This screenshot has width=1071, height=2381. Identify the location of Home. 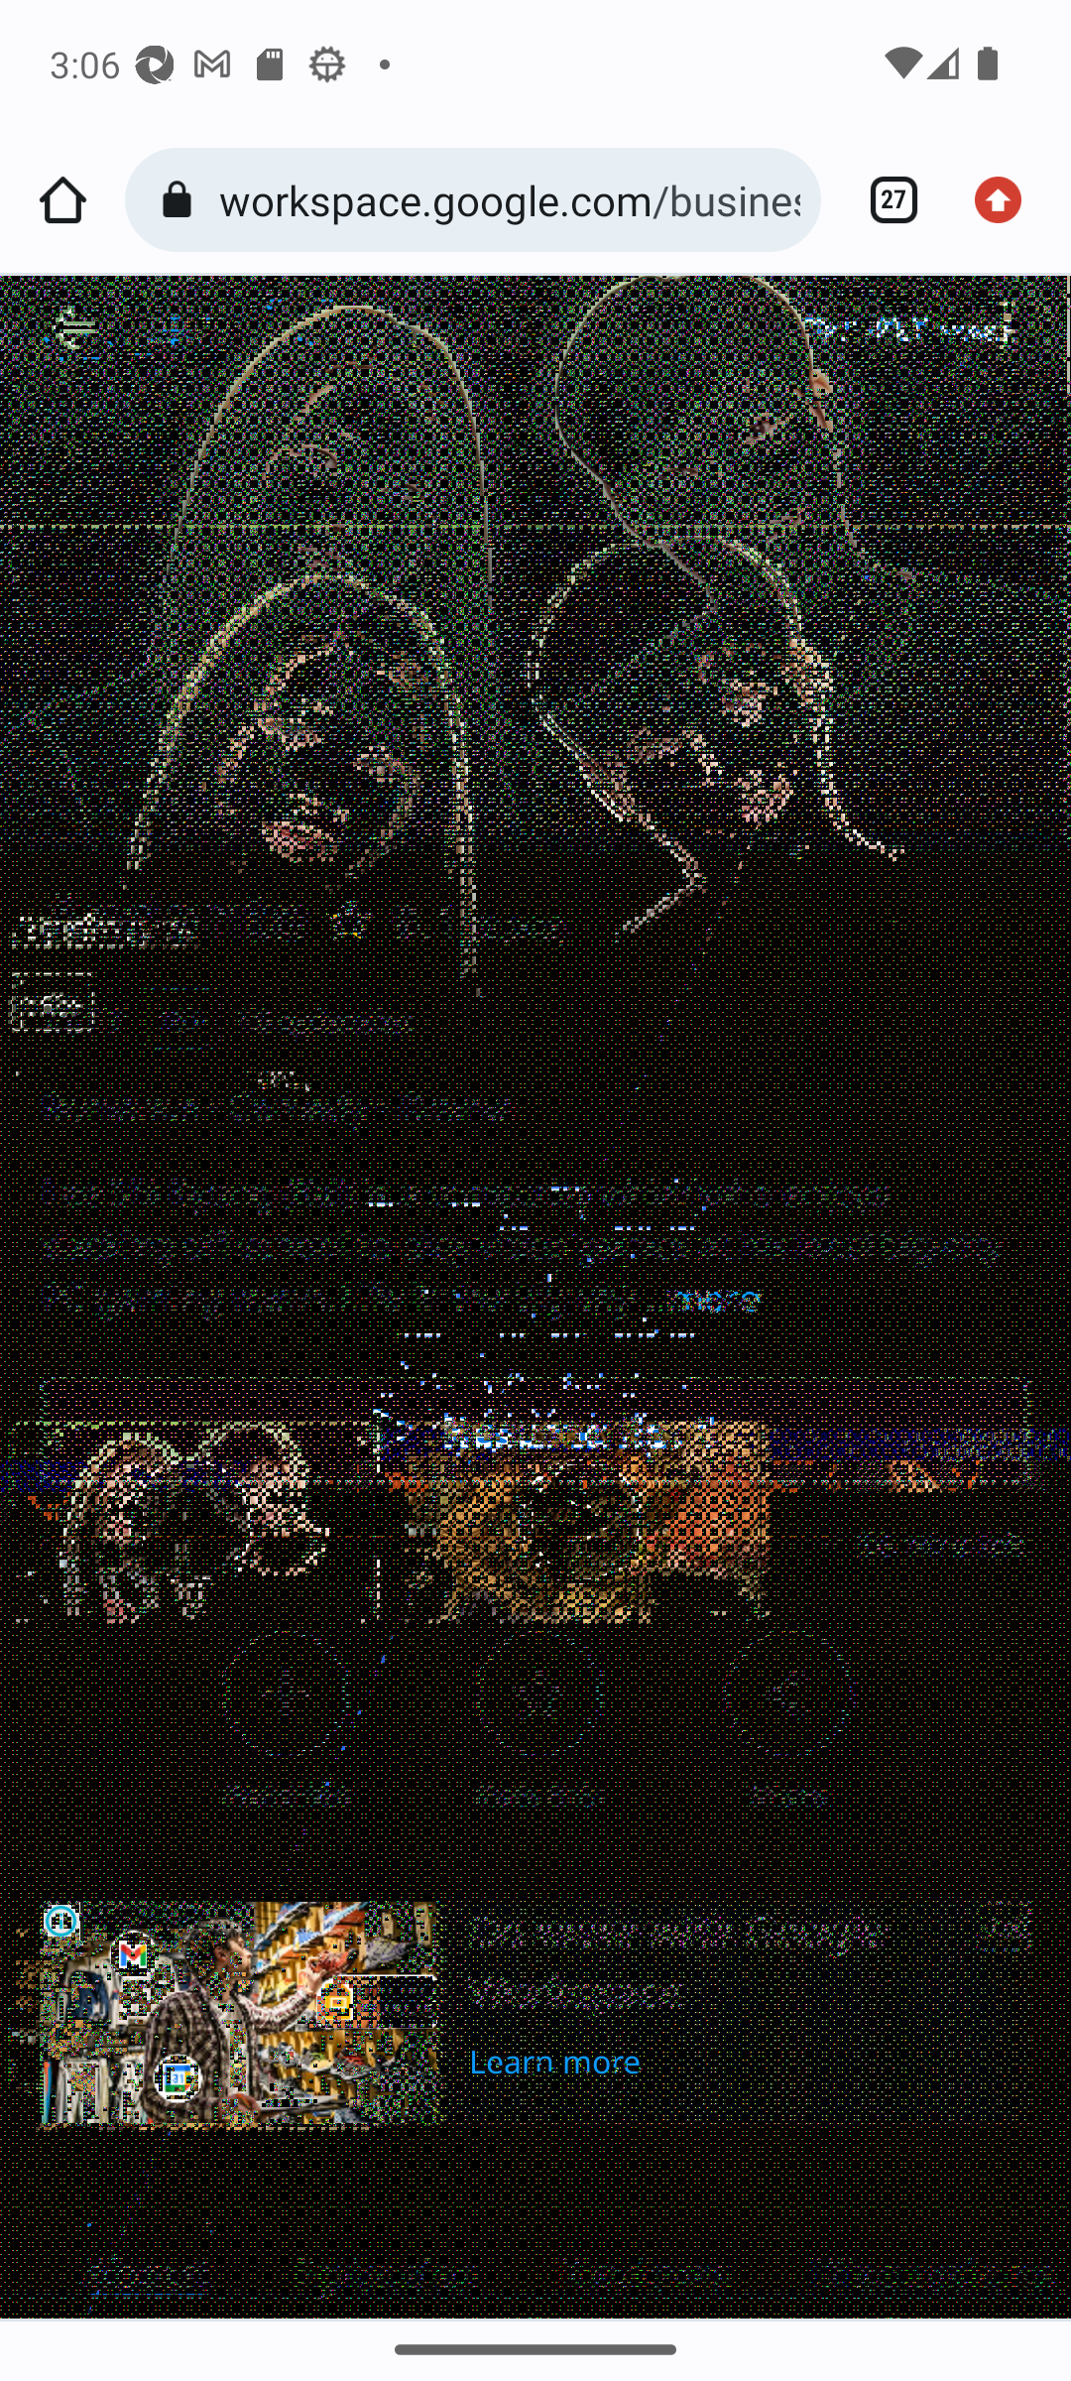
(62, 200).